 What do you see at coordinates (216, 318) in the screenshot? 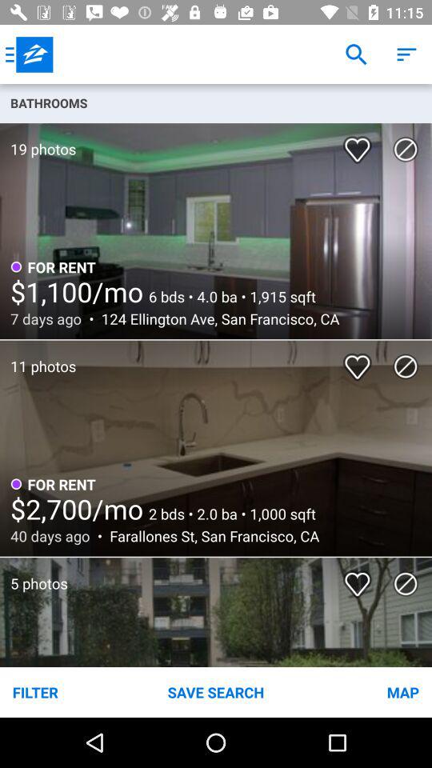
I see `choose the 124 ellington ave` at bounding box center [216, 318].